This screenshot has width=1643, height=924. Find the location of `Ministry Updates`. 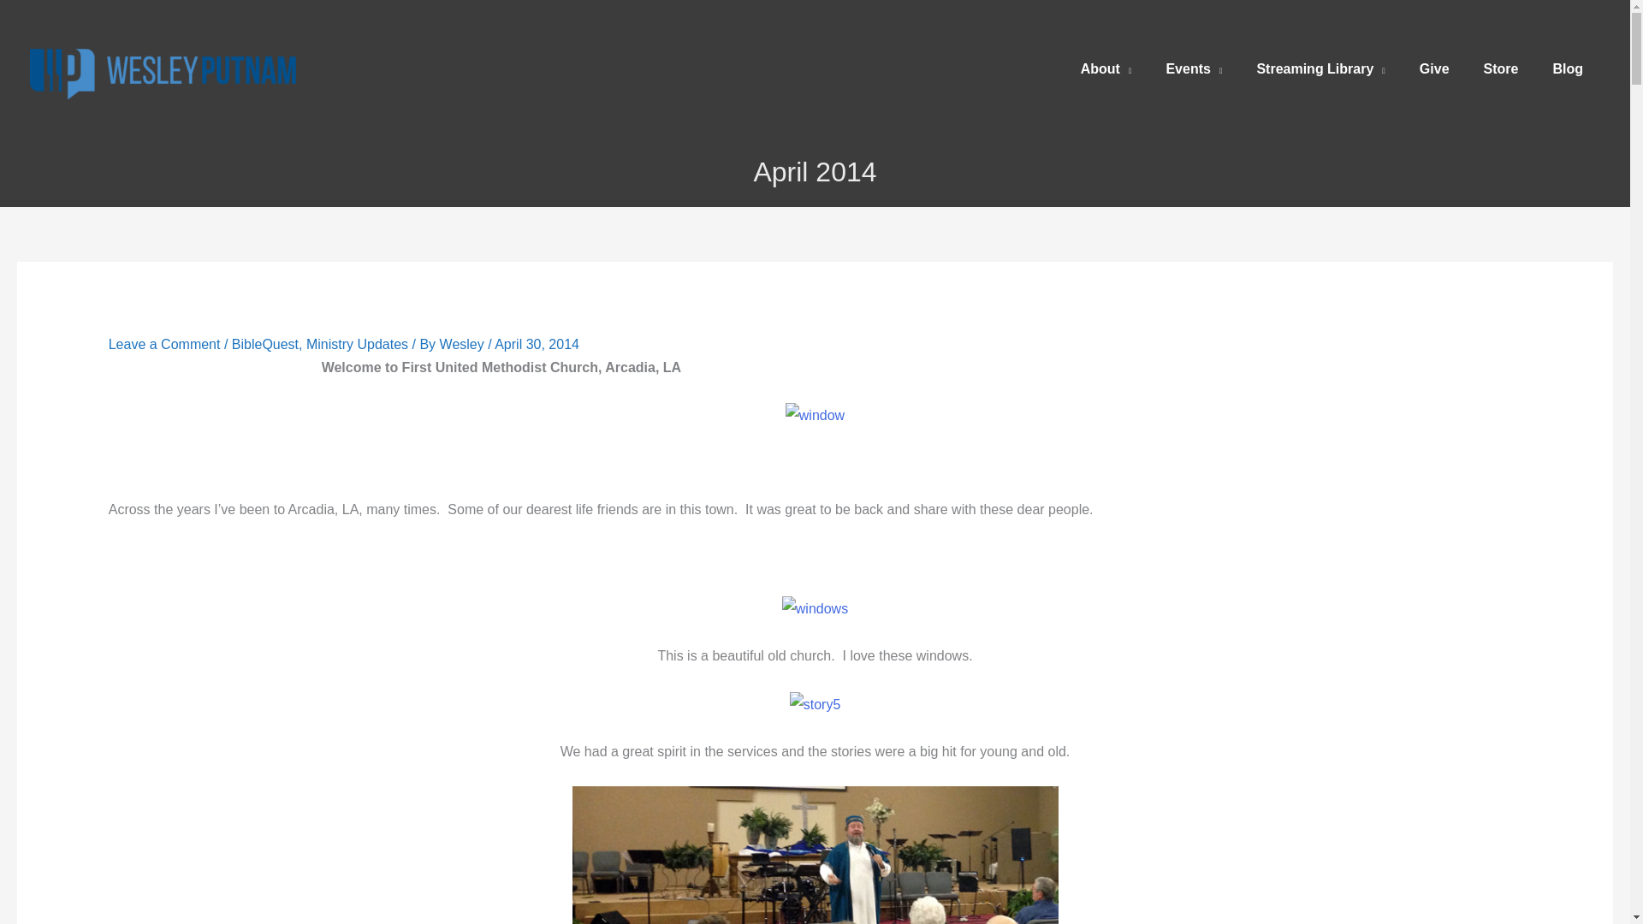

Ministry Updates is located at coordinates (356, 344).